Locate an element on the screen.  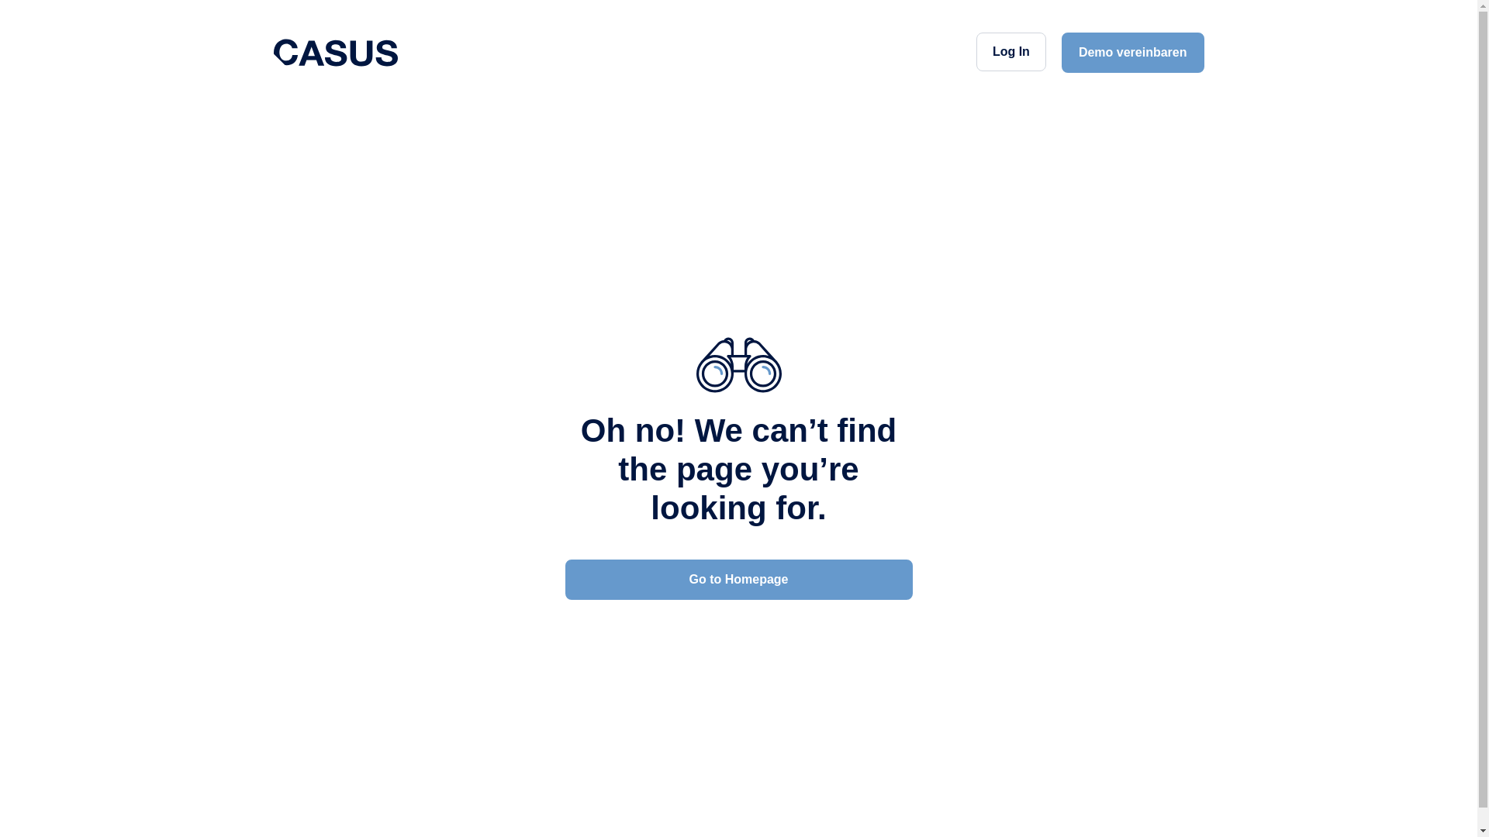
Demo vereinbaren is located at coordinates (1133, 53).